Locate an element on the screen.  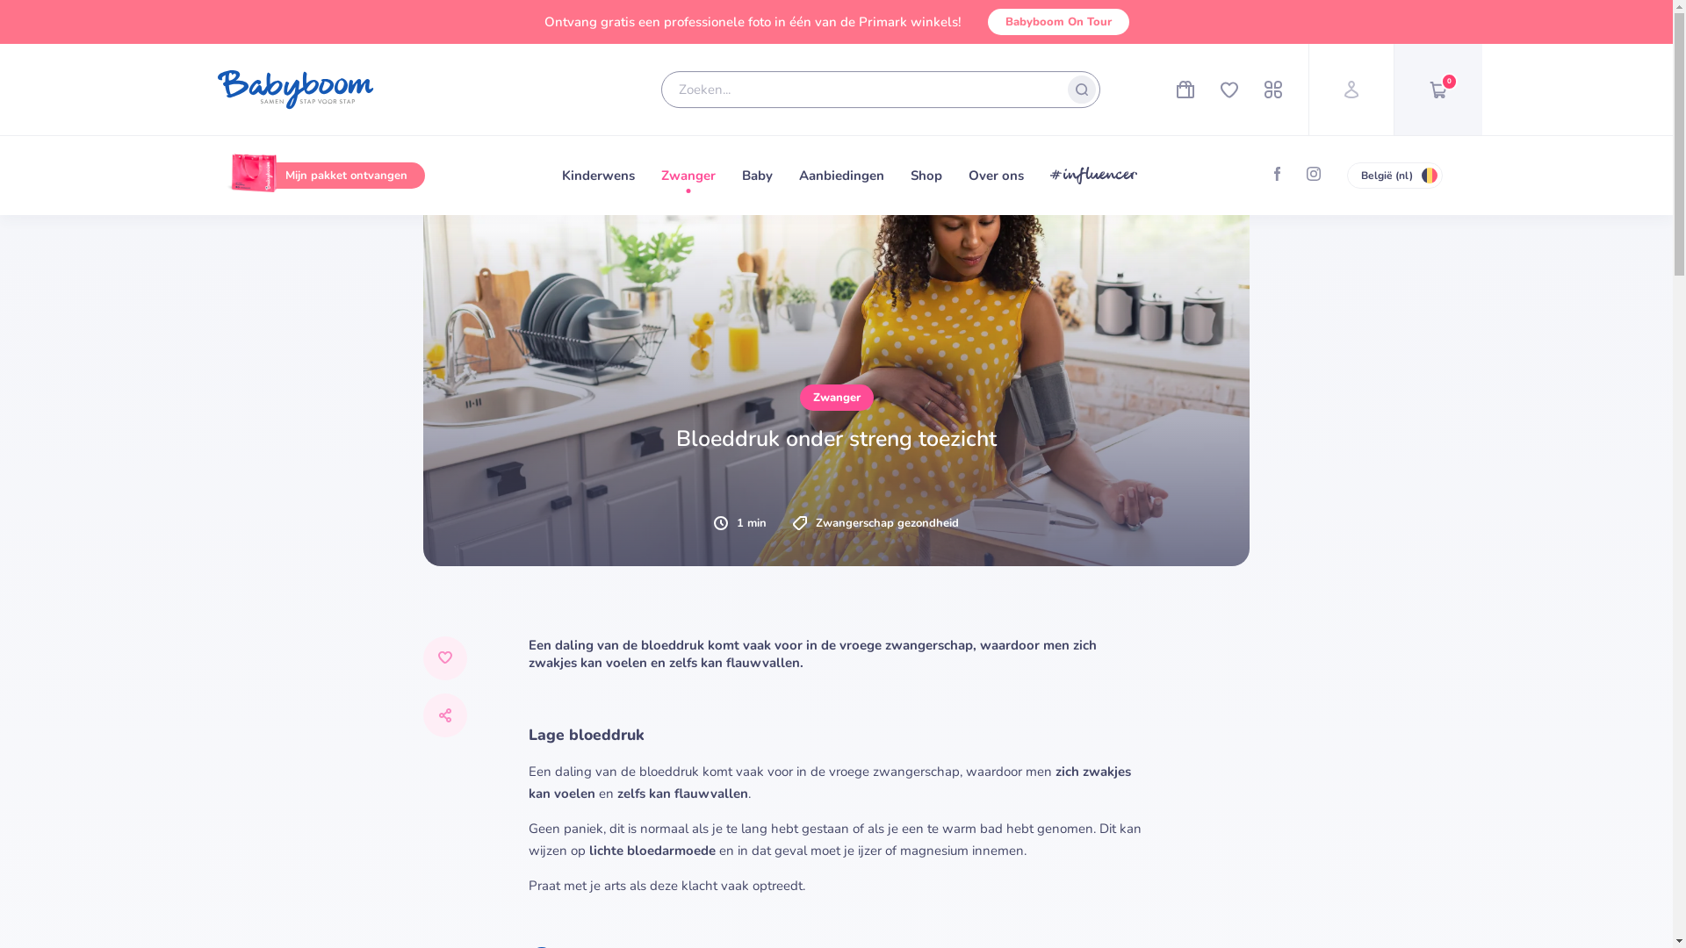
Babyboom On Tour is located at coordinates (1057, 22).